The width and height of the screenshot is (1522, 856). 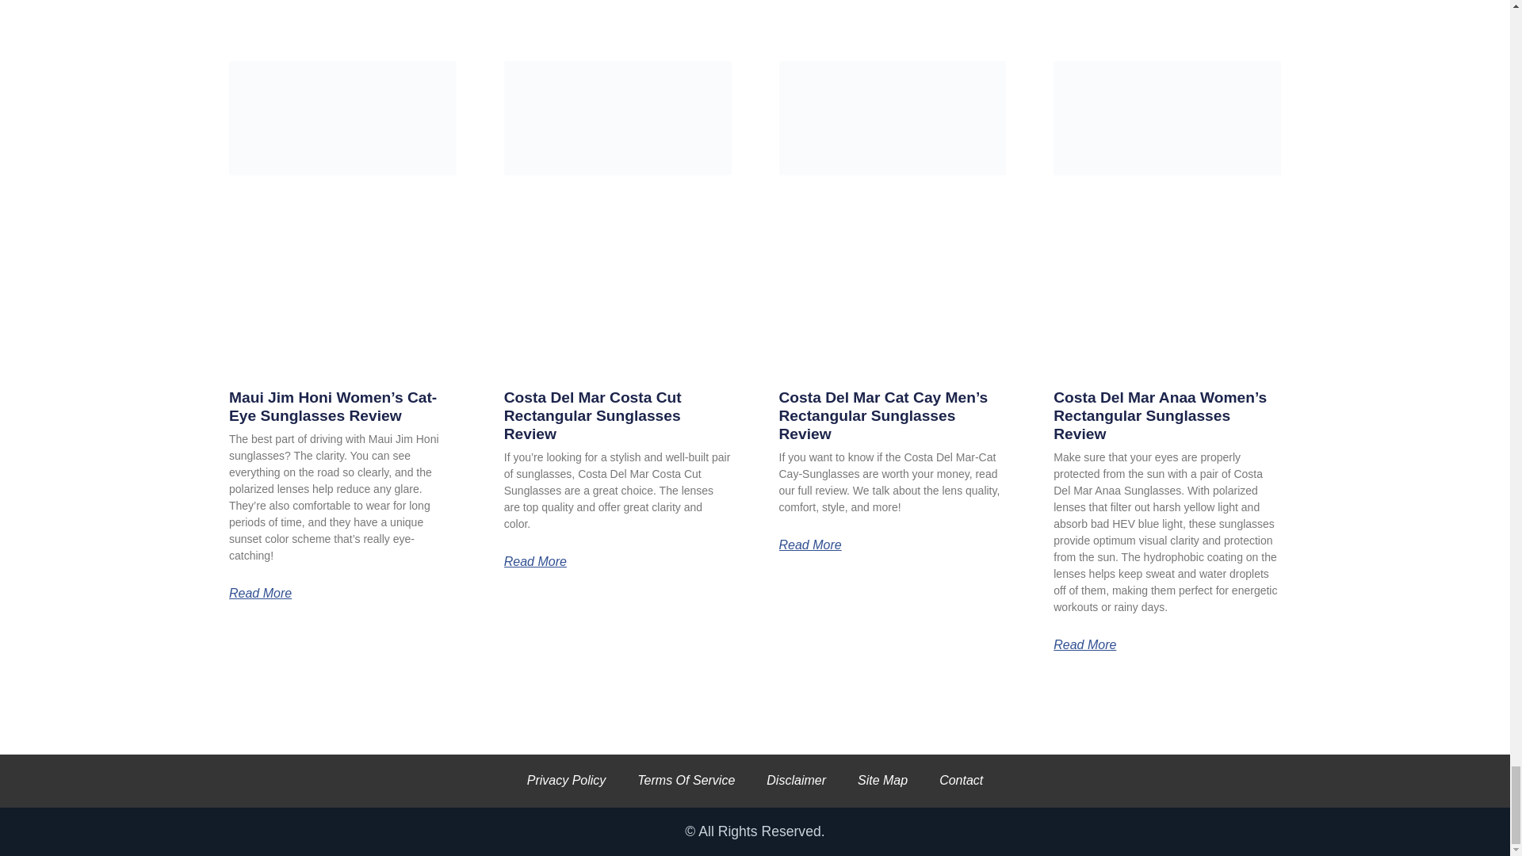 What do you see at coordinates (882, 781) in the screenshot?
I see `Site Map` at bounding box center [882, 781].